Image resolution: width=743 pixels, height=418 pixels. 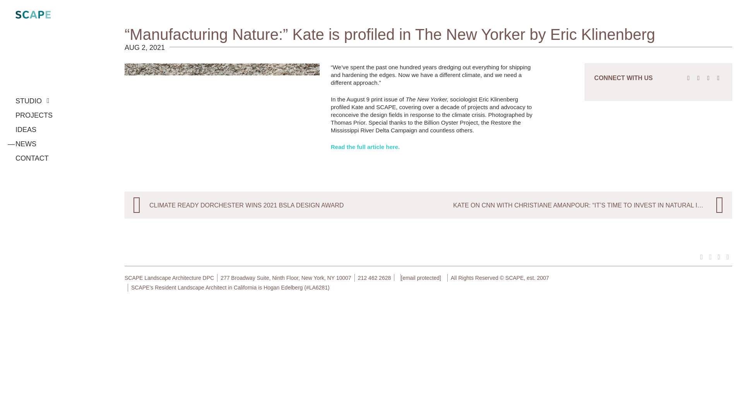 I want to click on STUDIO, so click(x=33, y=101).